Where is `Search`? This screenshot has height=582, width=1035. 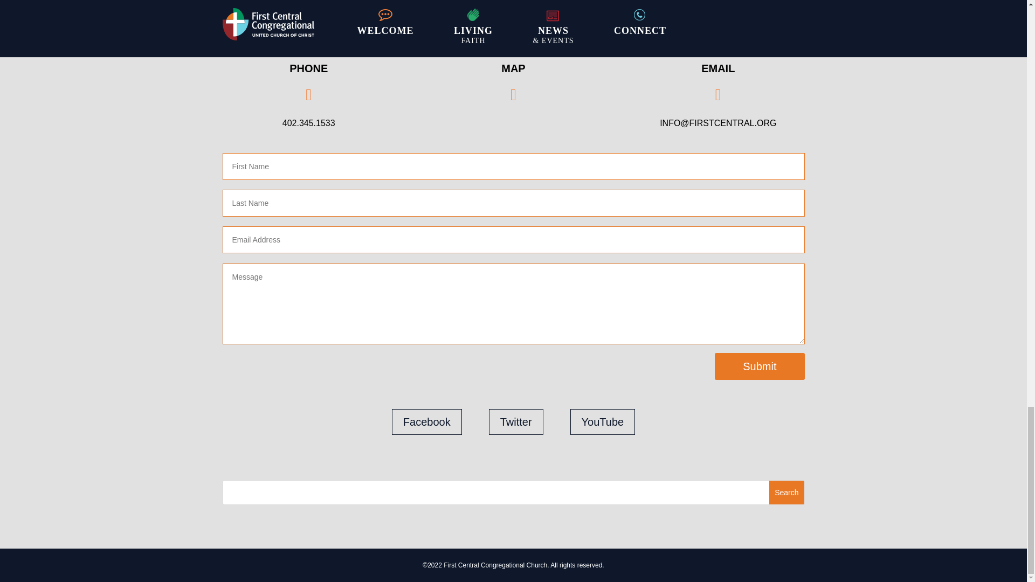 Search is located at coordinates (786, 493).